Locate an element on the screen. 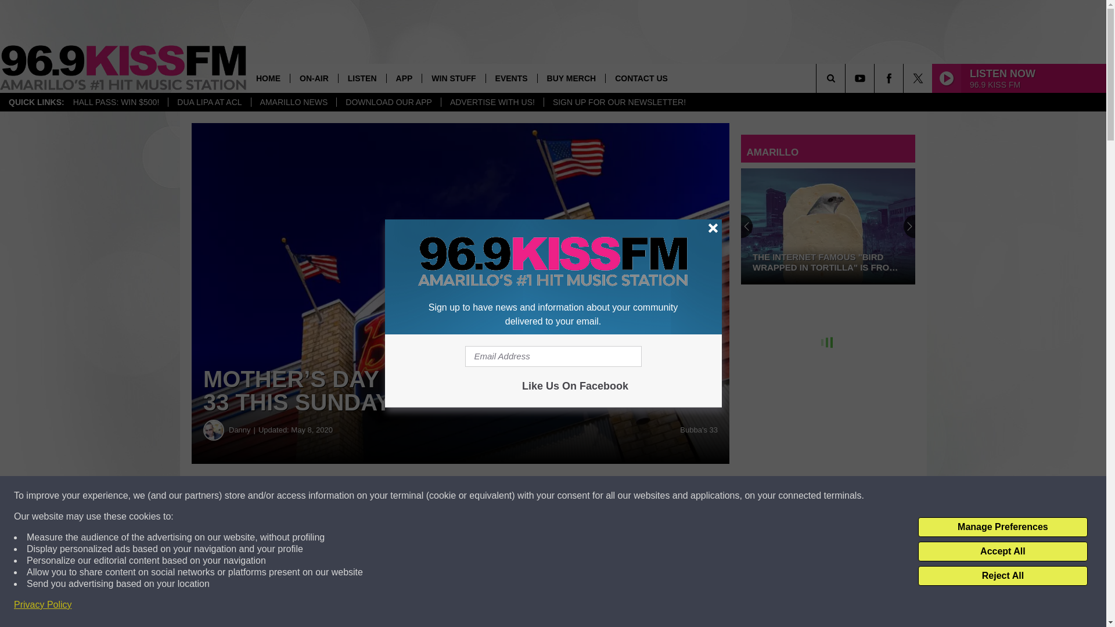  ADVERTISE WITH US! is located at coordinates (492, 102).